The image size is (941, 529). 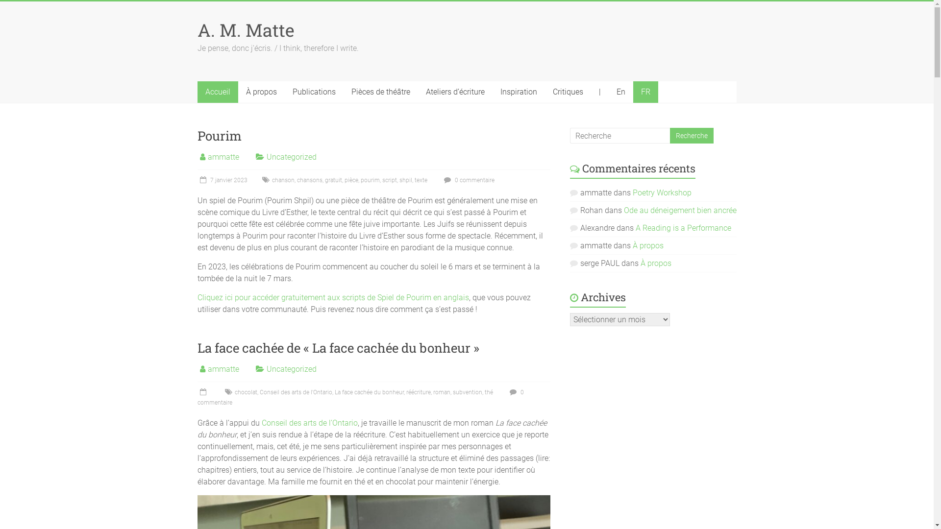 What do you see at coordinates (405, 180) in the screenshot?
I see `shpil` at bounding box center [405, 180].